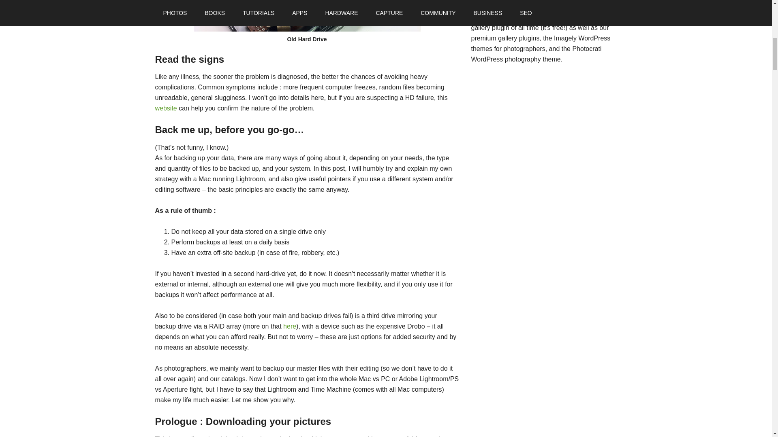 This screenshot has width=778, height=437. Describe the element at coordinates (289, 326) in the screenshot. I see `here` at that location.